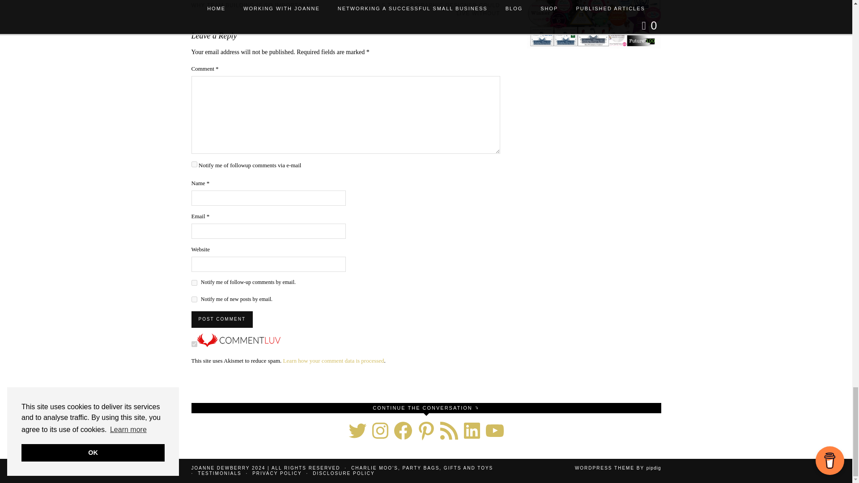 Image resolution: width=859 pixels, height=483 pixels. Describe the element at coordinates (222, 319) in the screenshot. I see `Post Comment` at that location.